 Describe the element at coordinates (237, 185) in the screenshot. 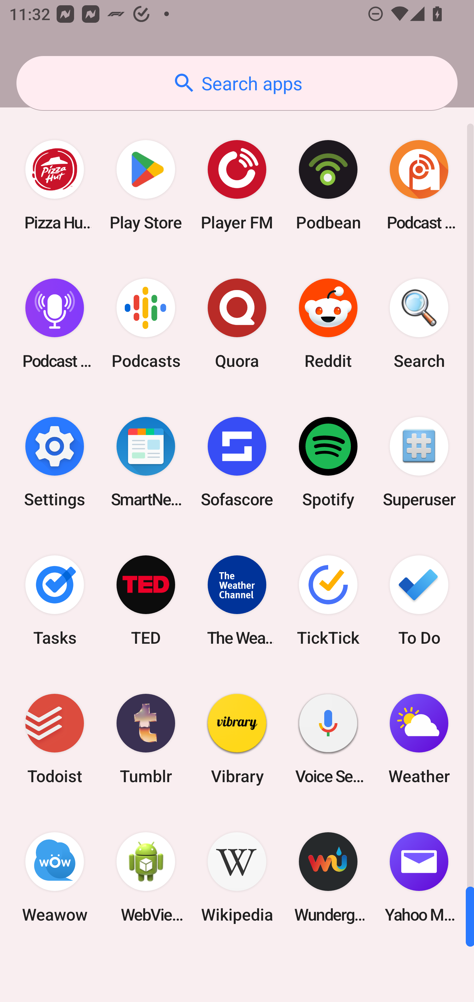

I see `Player FM` at that location.